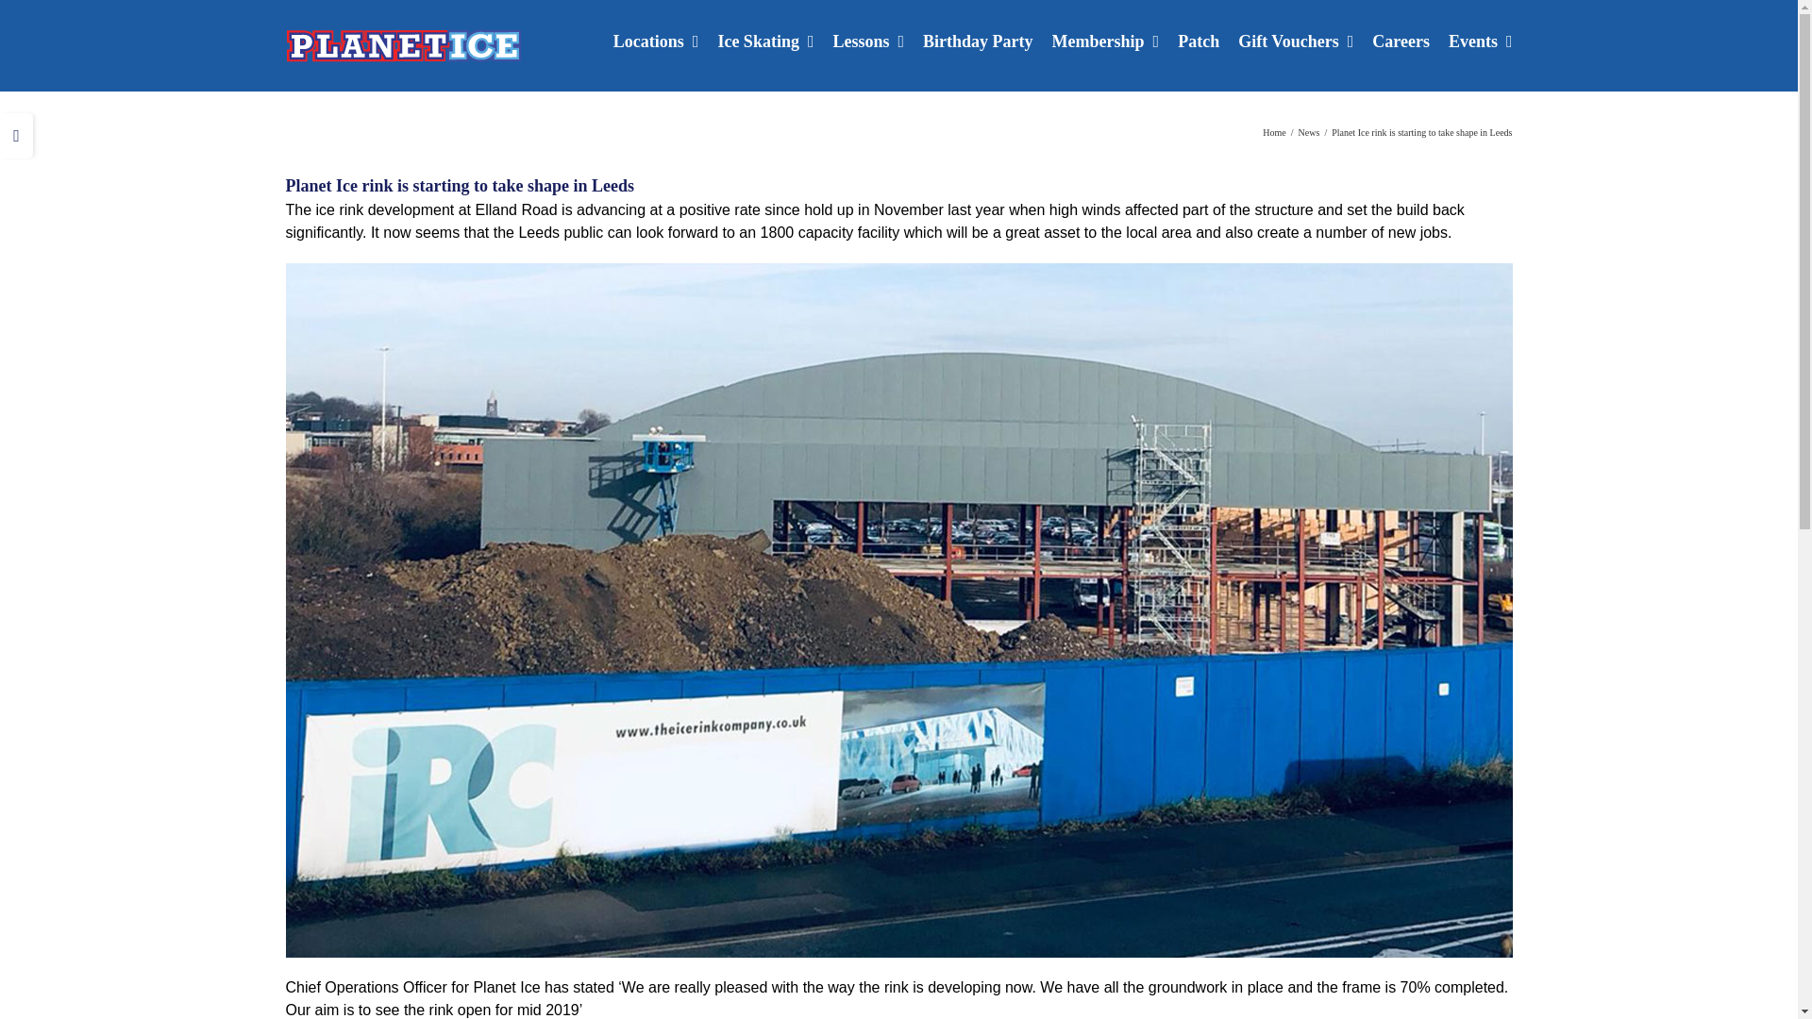 This screenshot has height=1019, width=1812. Describe the element at coordinates (978, 40) in the screenshot. I see `Birthday Party` at that location.